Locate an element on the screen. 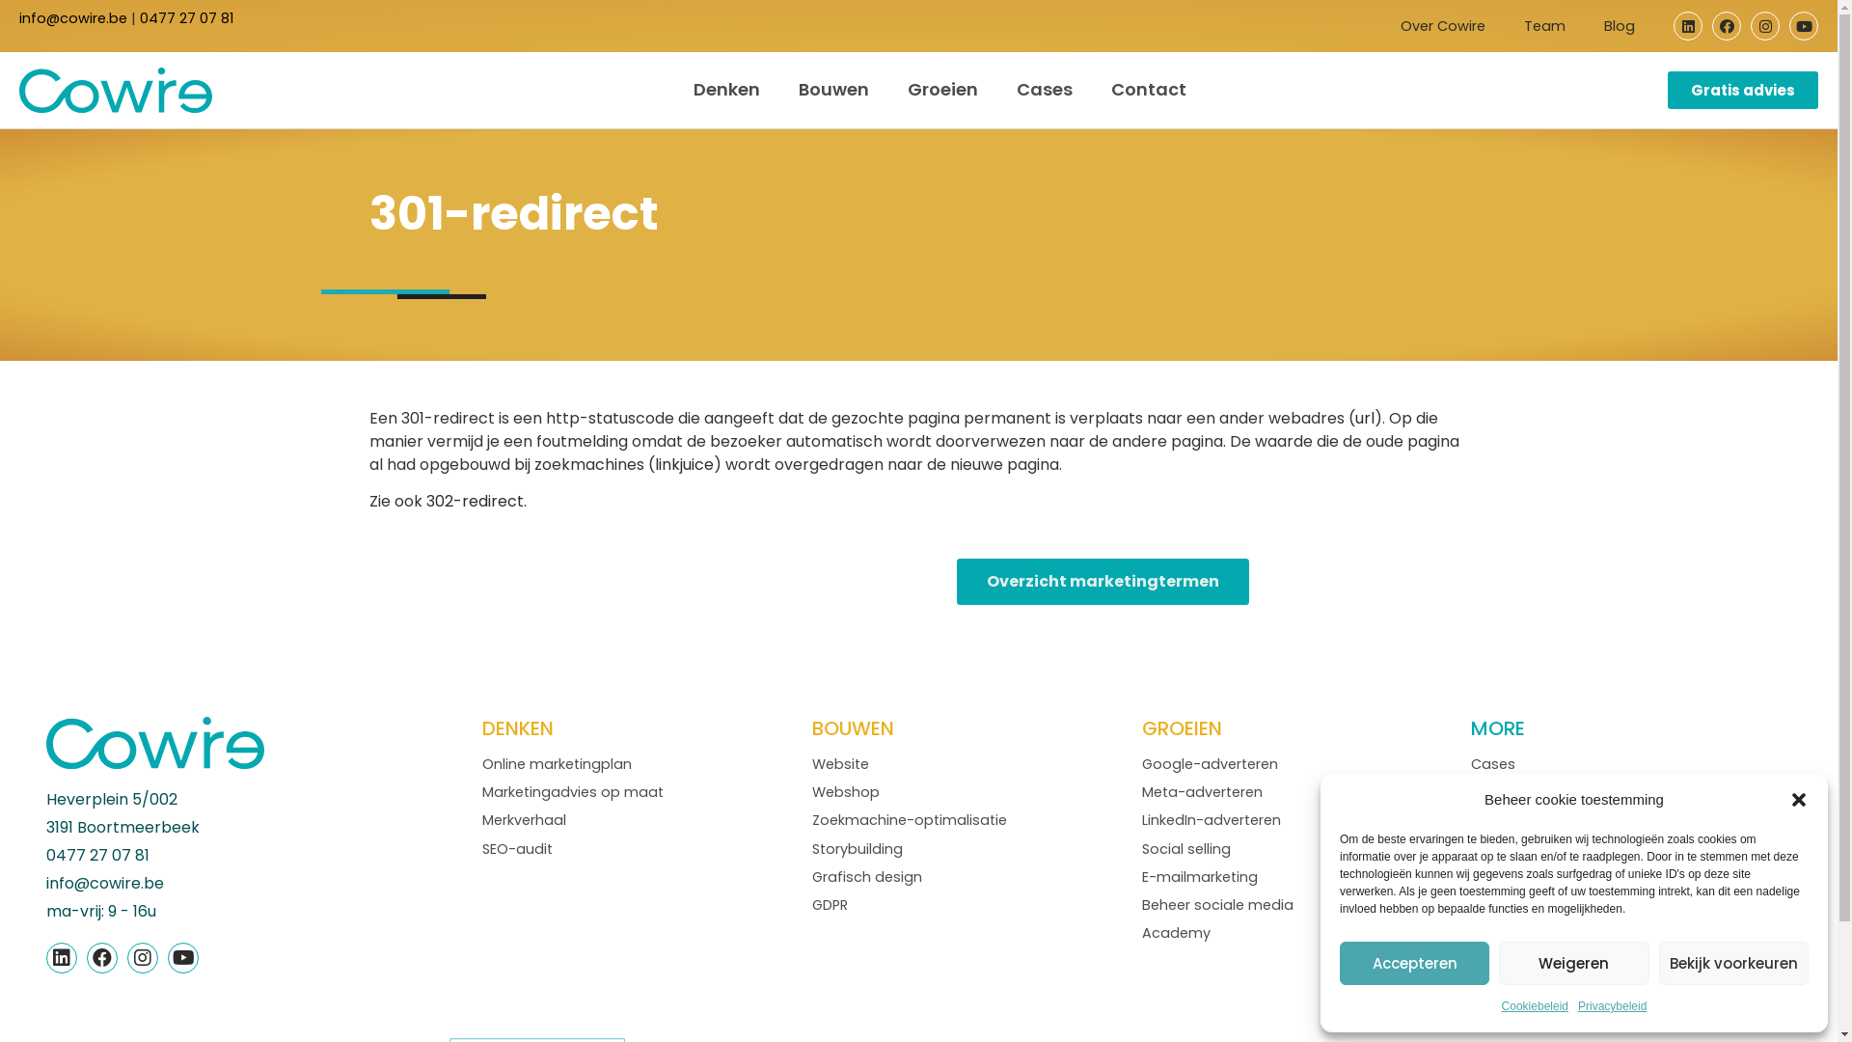 Image resolution: width=1852 pixels, height=1042 pixels. Grafisch design is located at coordinates (867, 877).